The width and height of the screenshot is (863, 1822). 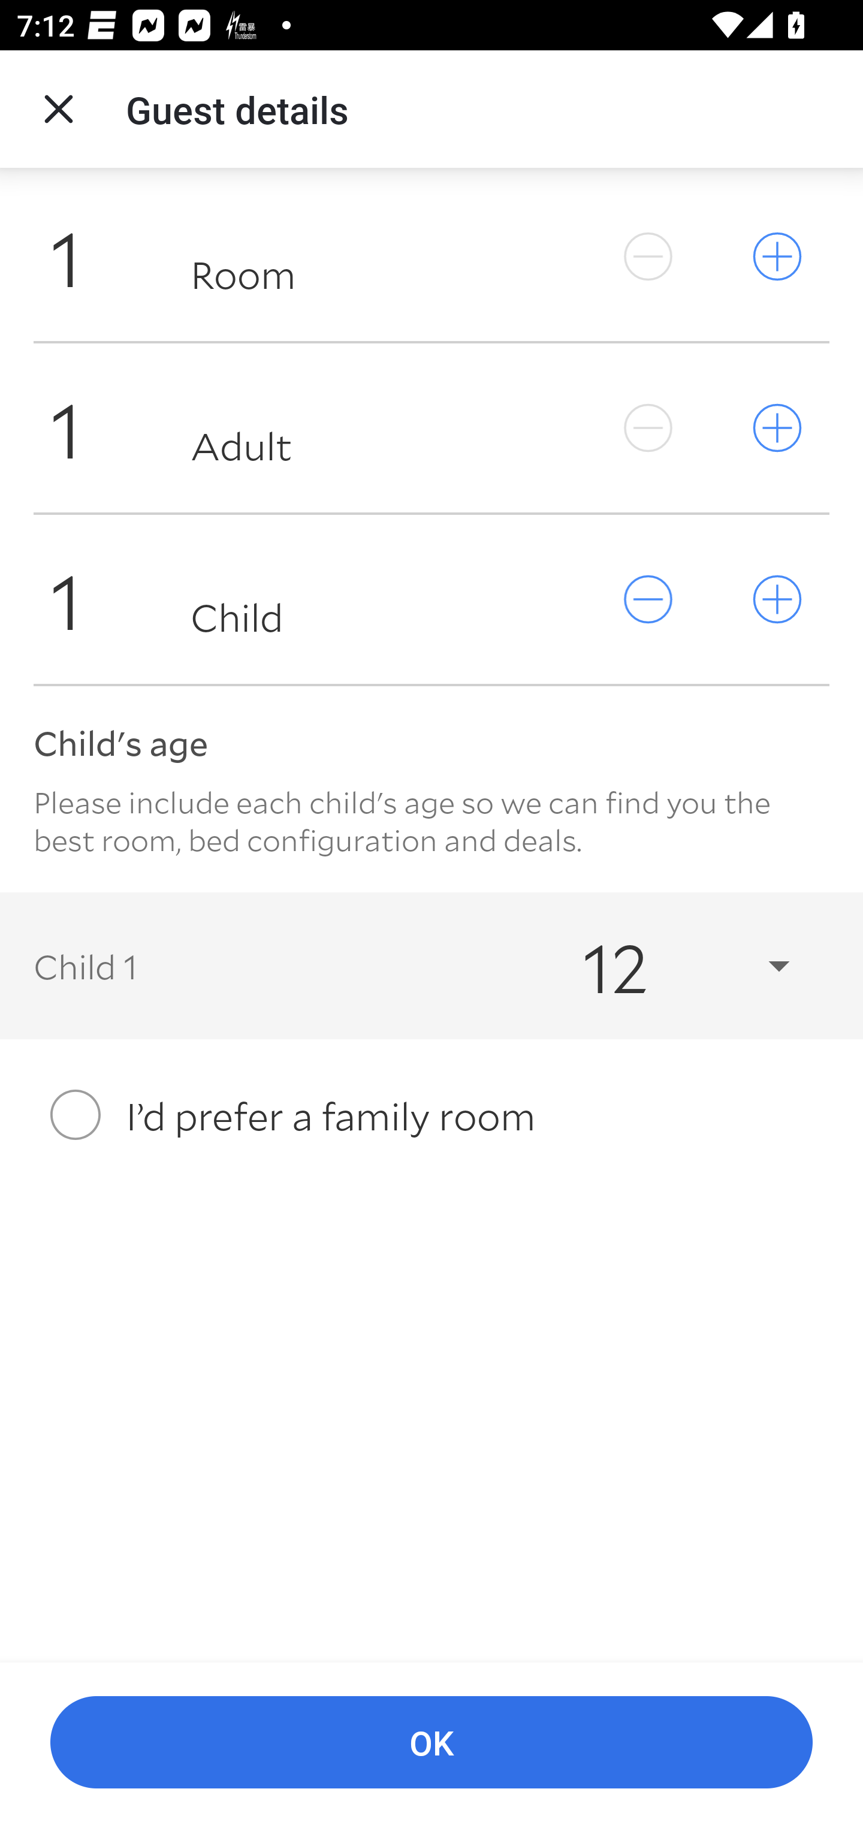 I want to click on I’d prefer a family room, so click(x=431, y=1115).